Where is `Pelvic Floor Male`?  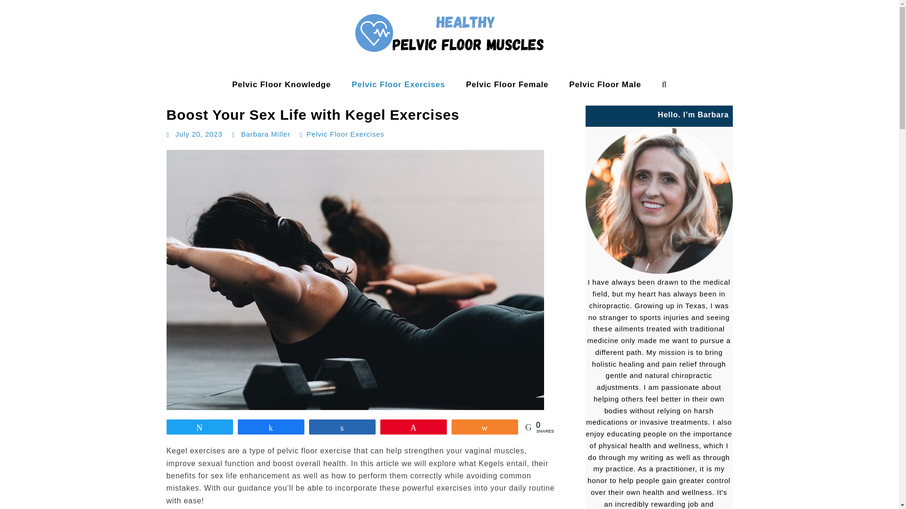
Pelvic Floor Male is located at coordinates (605, 84).